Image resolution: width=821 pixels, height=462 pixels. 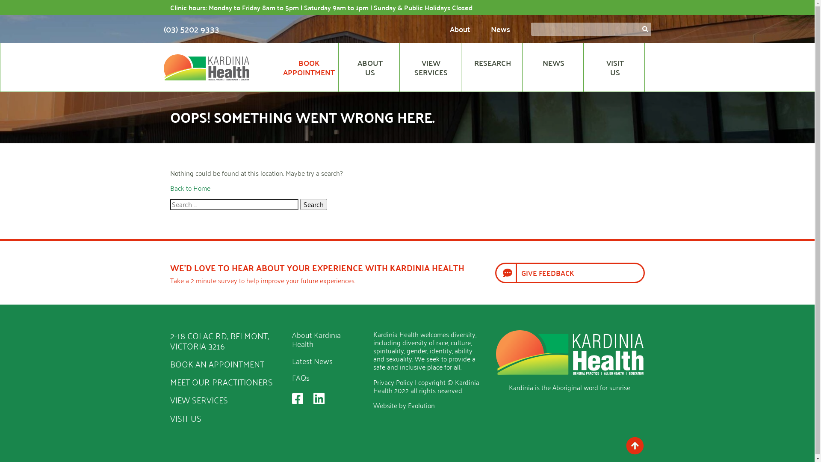 I want to click on VIEW
SERVICES, so click(x=431, y=68).